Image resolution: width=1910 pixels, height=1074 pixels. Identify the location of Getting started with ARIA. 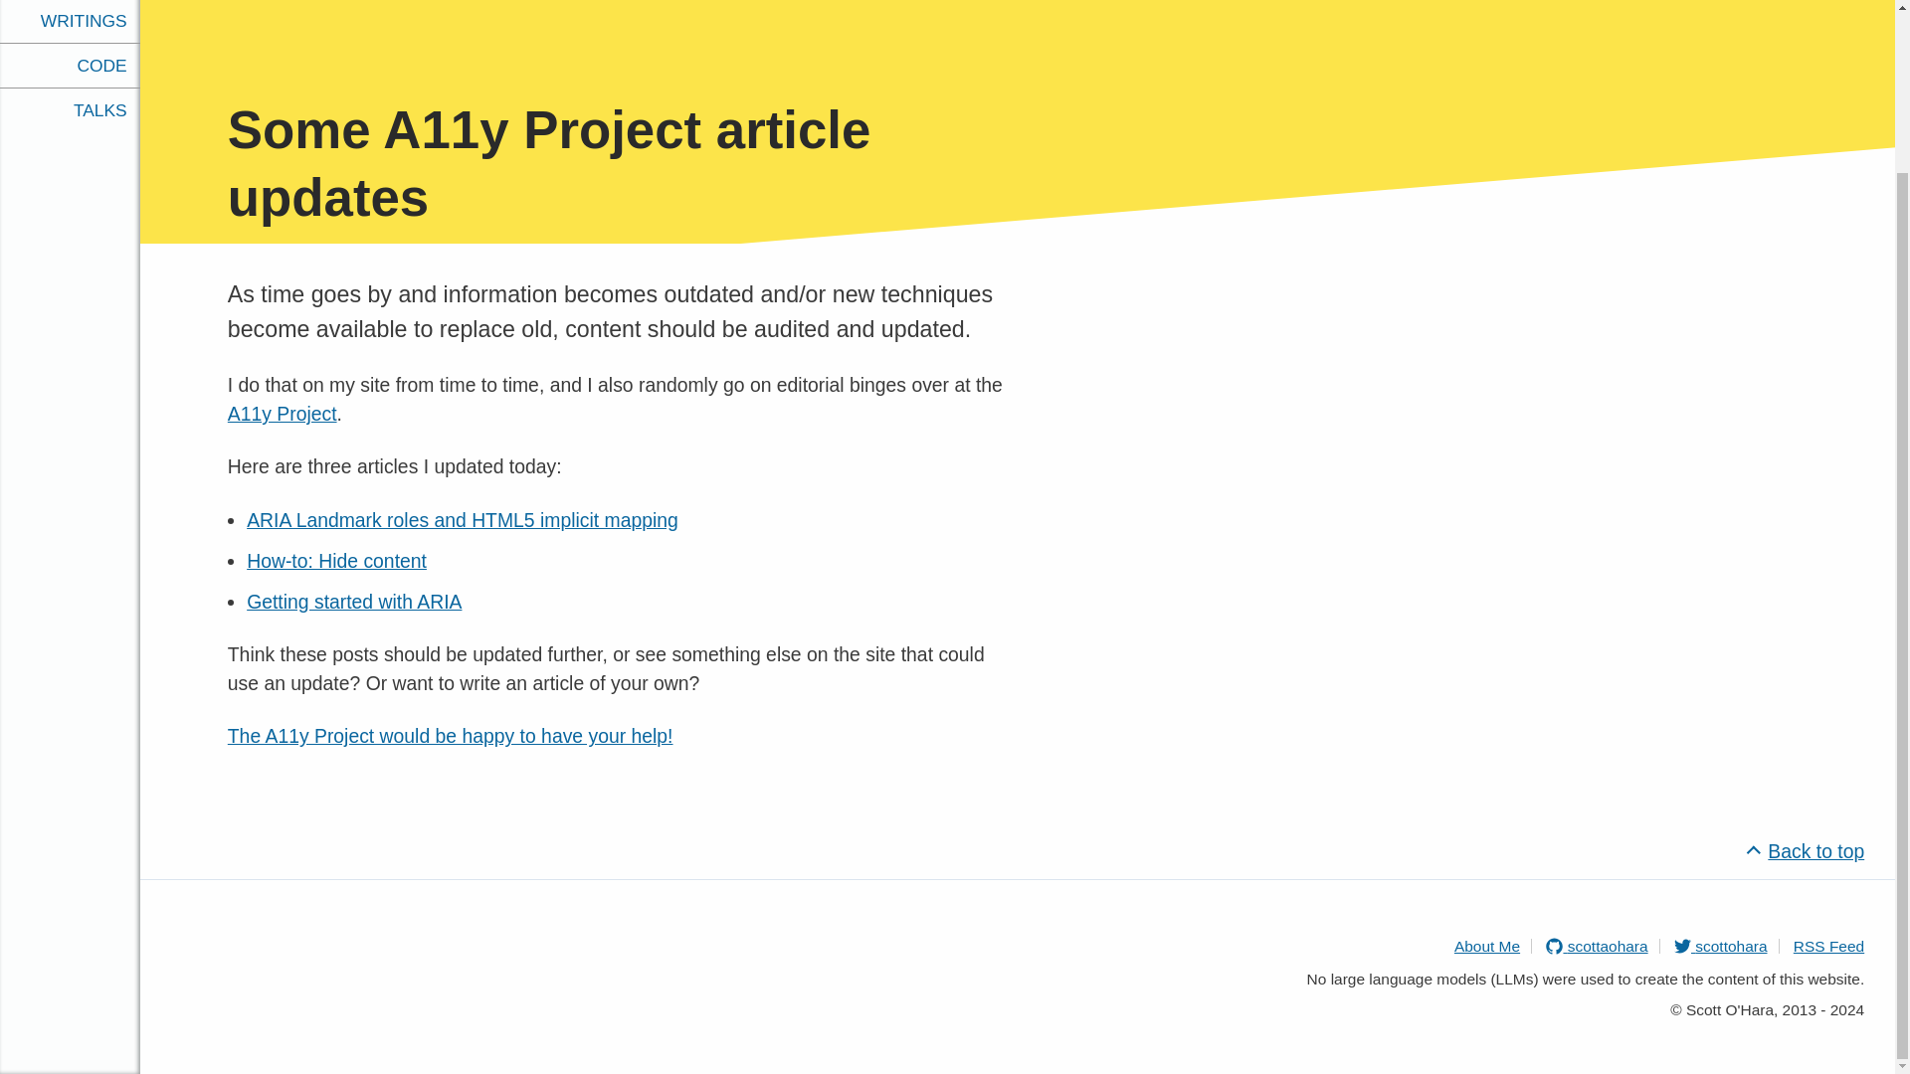
(354, 601).